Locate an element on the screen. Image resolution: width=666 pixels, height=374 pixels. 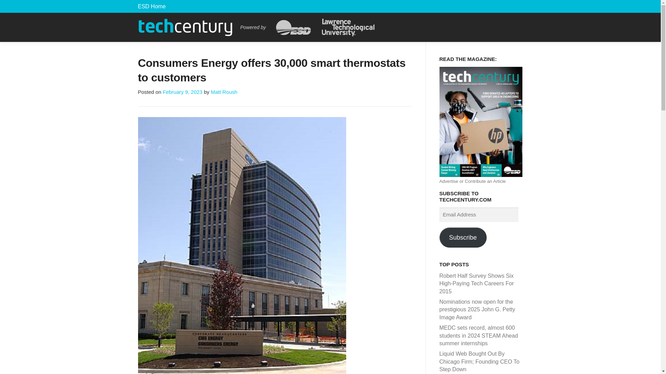
Advertise or Contribute an Article is located at coordinates (472, 181).